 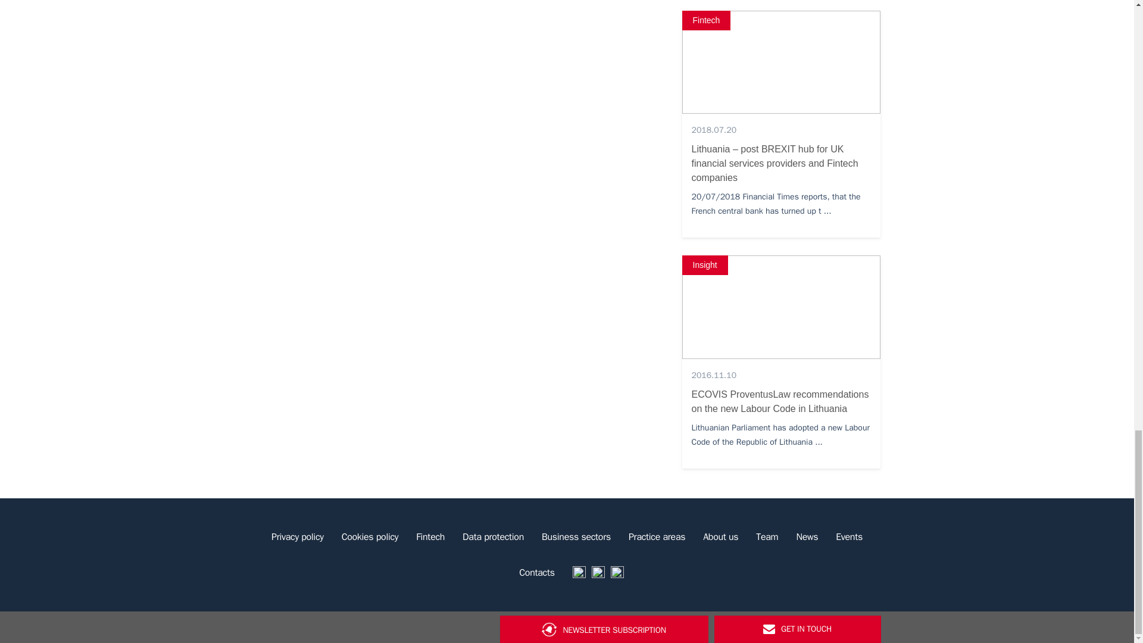 I want to click on Data protection, so click(x=493, y=537).